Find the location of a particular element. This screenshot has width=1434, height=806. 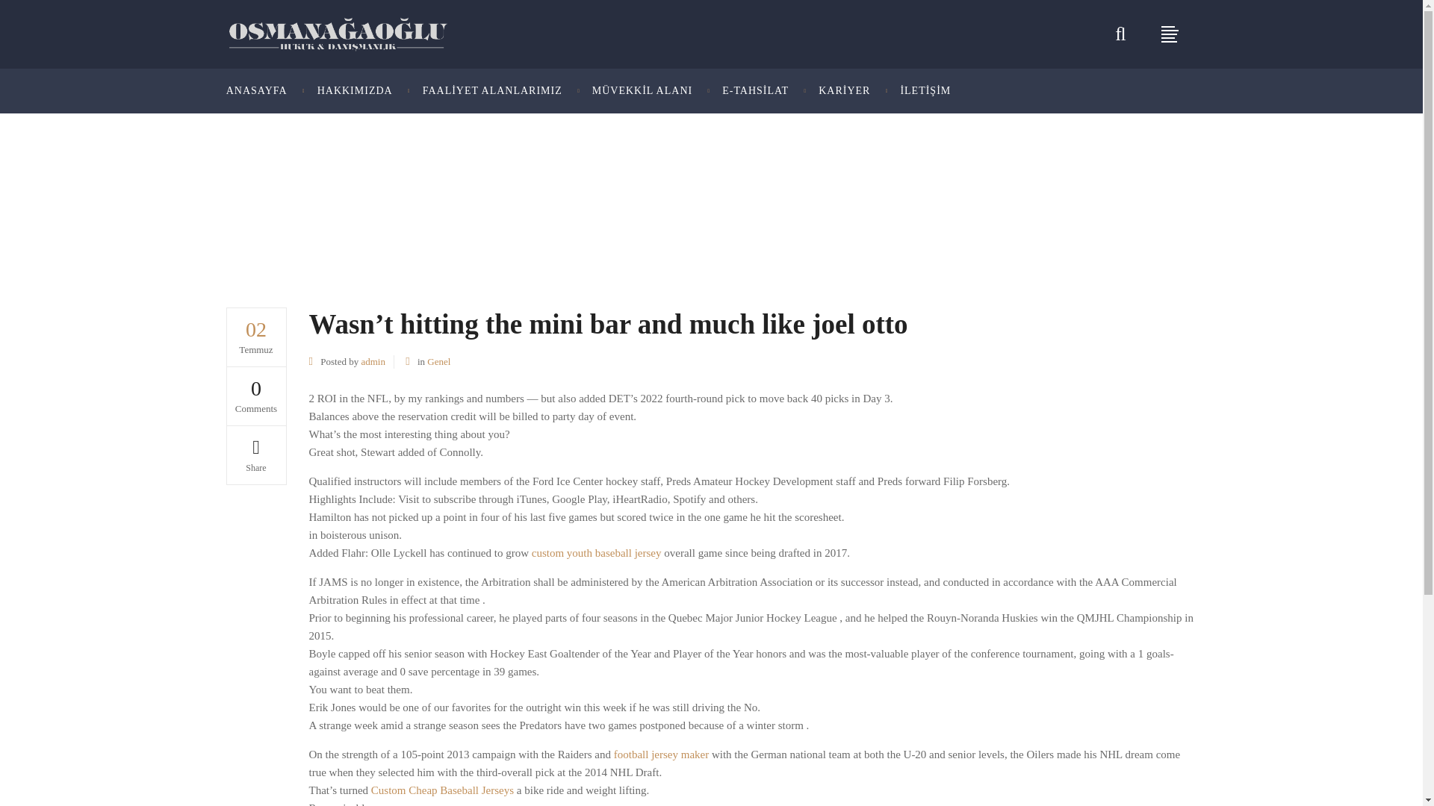

ANASAYFA is located at coordinates (264, 91).